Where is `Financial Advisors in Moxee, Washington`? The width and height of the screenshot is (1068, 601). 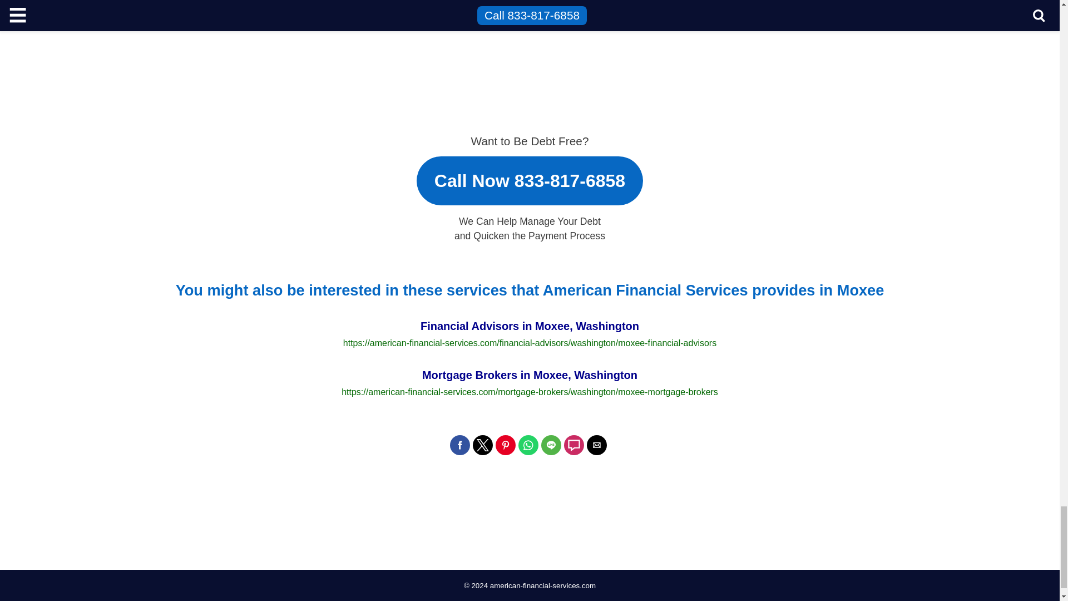
Financial Advisors in Moxee, Washington is located at coordinates (530, 334).